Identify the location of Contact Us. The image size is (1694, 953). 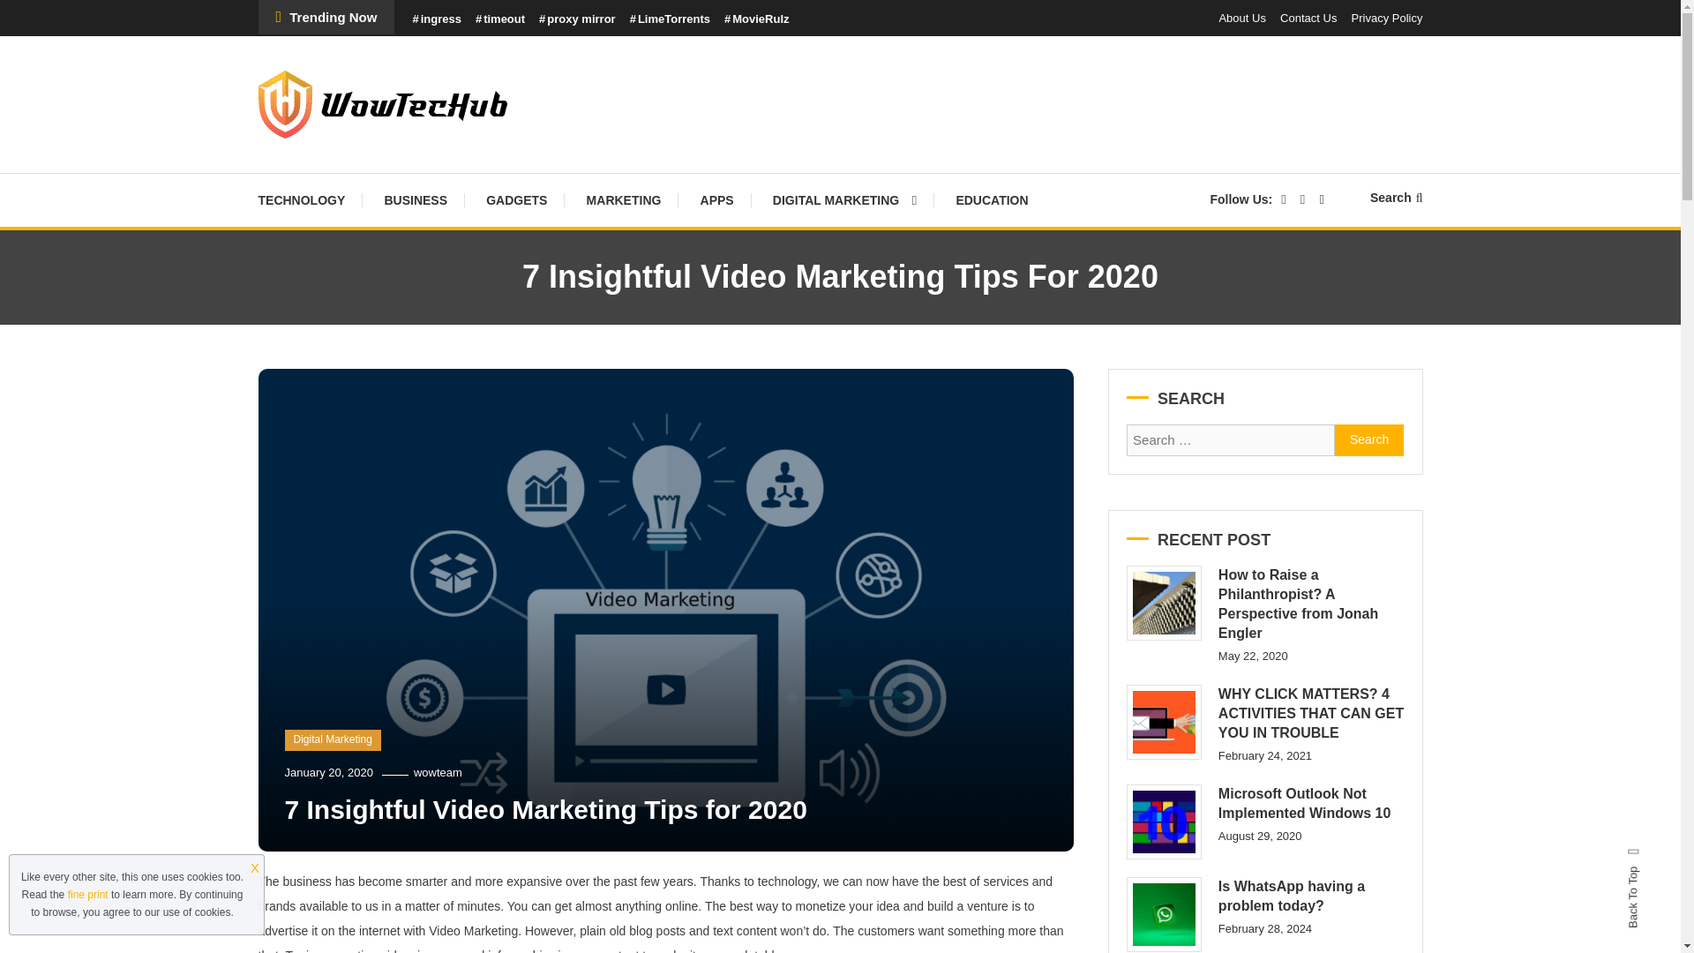
(1308, 18).